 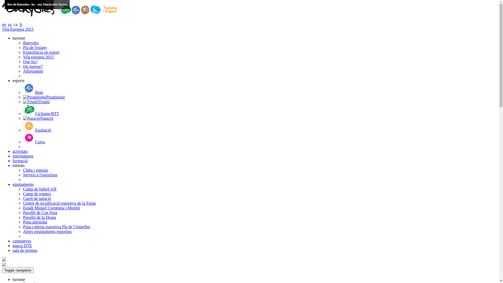 I want to click on Altres equipaments esportius, so click(x=47, y=232).